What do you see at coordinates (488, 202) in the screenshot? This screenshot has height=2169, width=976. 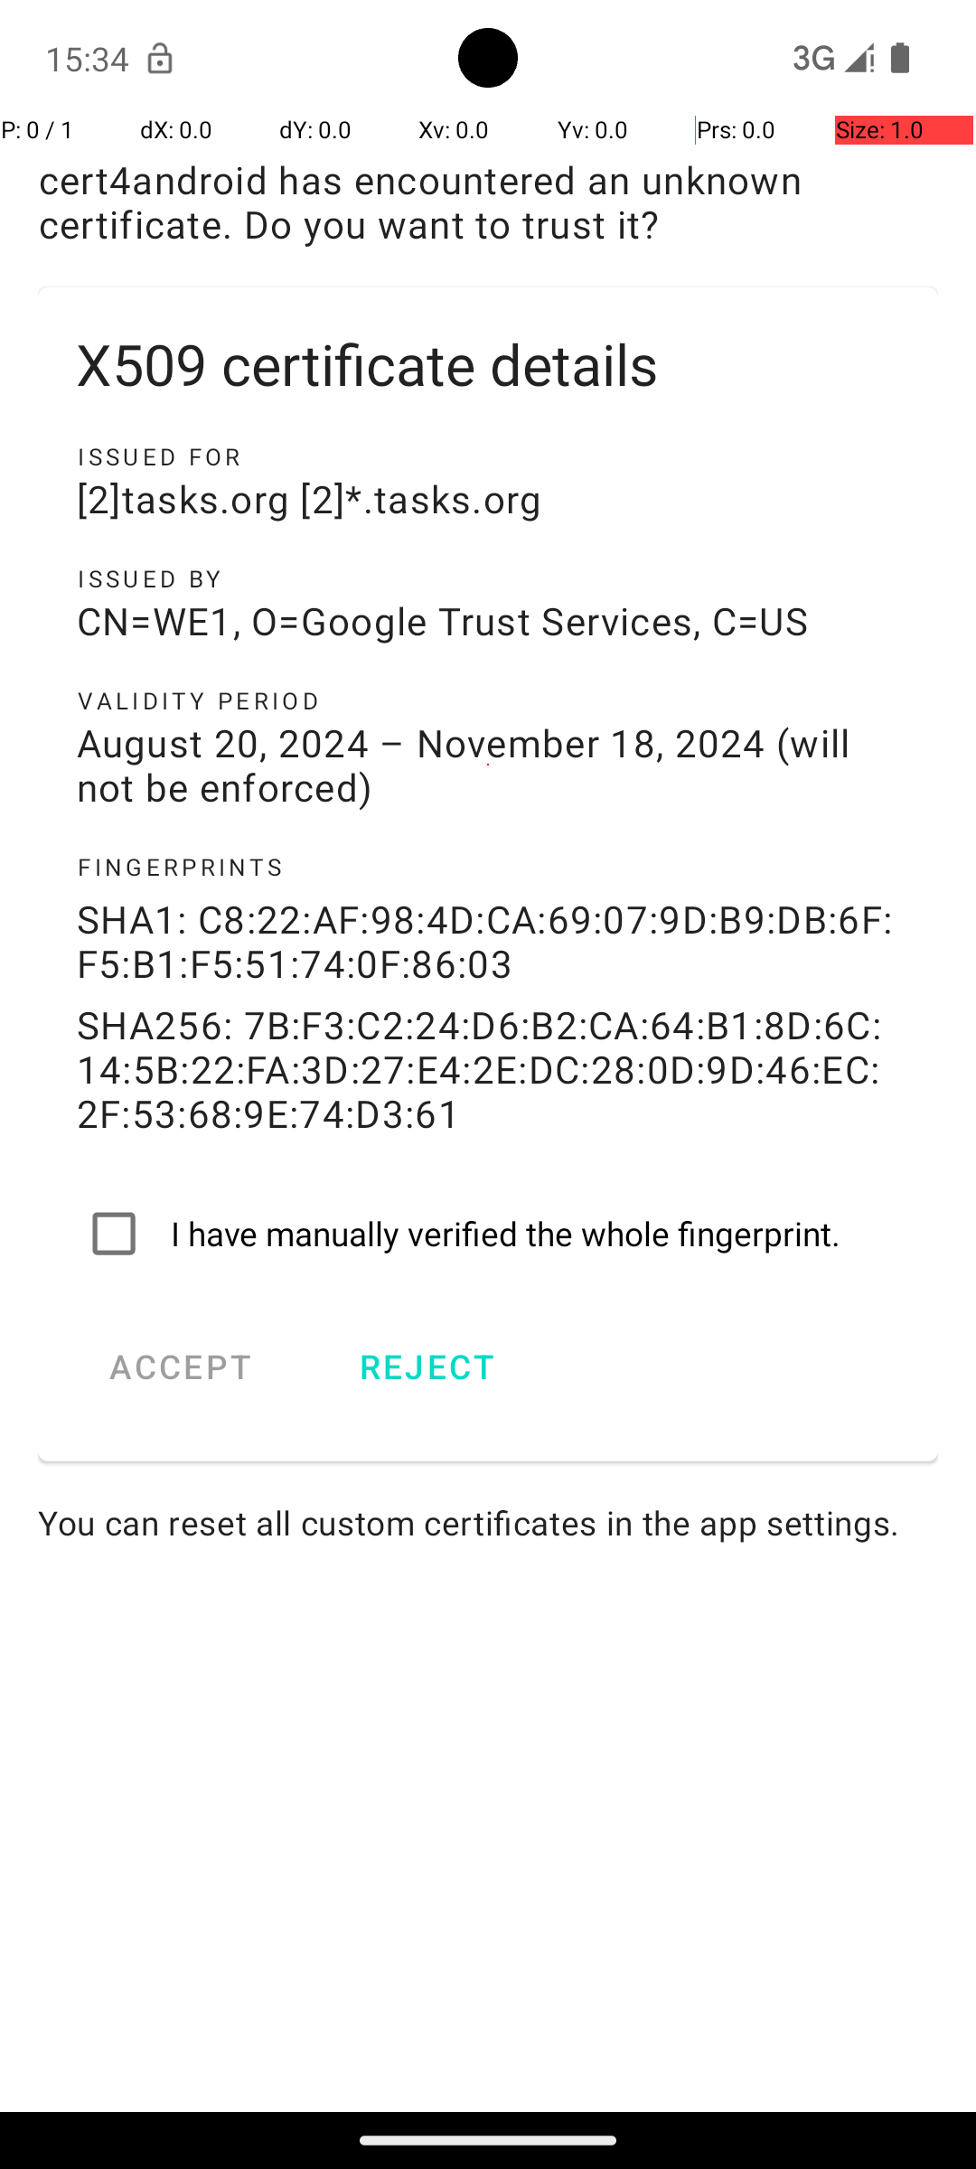 I see `cert4android has encountered an unknown certificate. Do you want to trust it?` at bounding box center [488, 202].